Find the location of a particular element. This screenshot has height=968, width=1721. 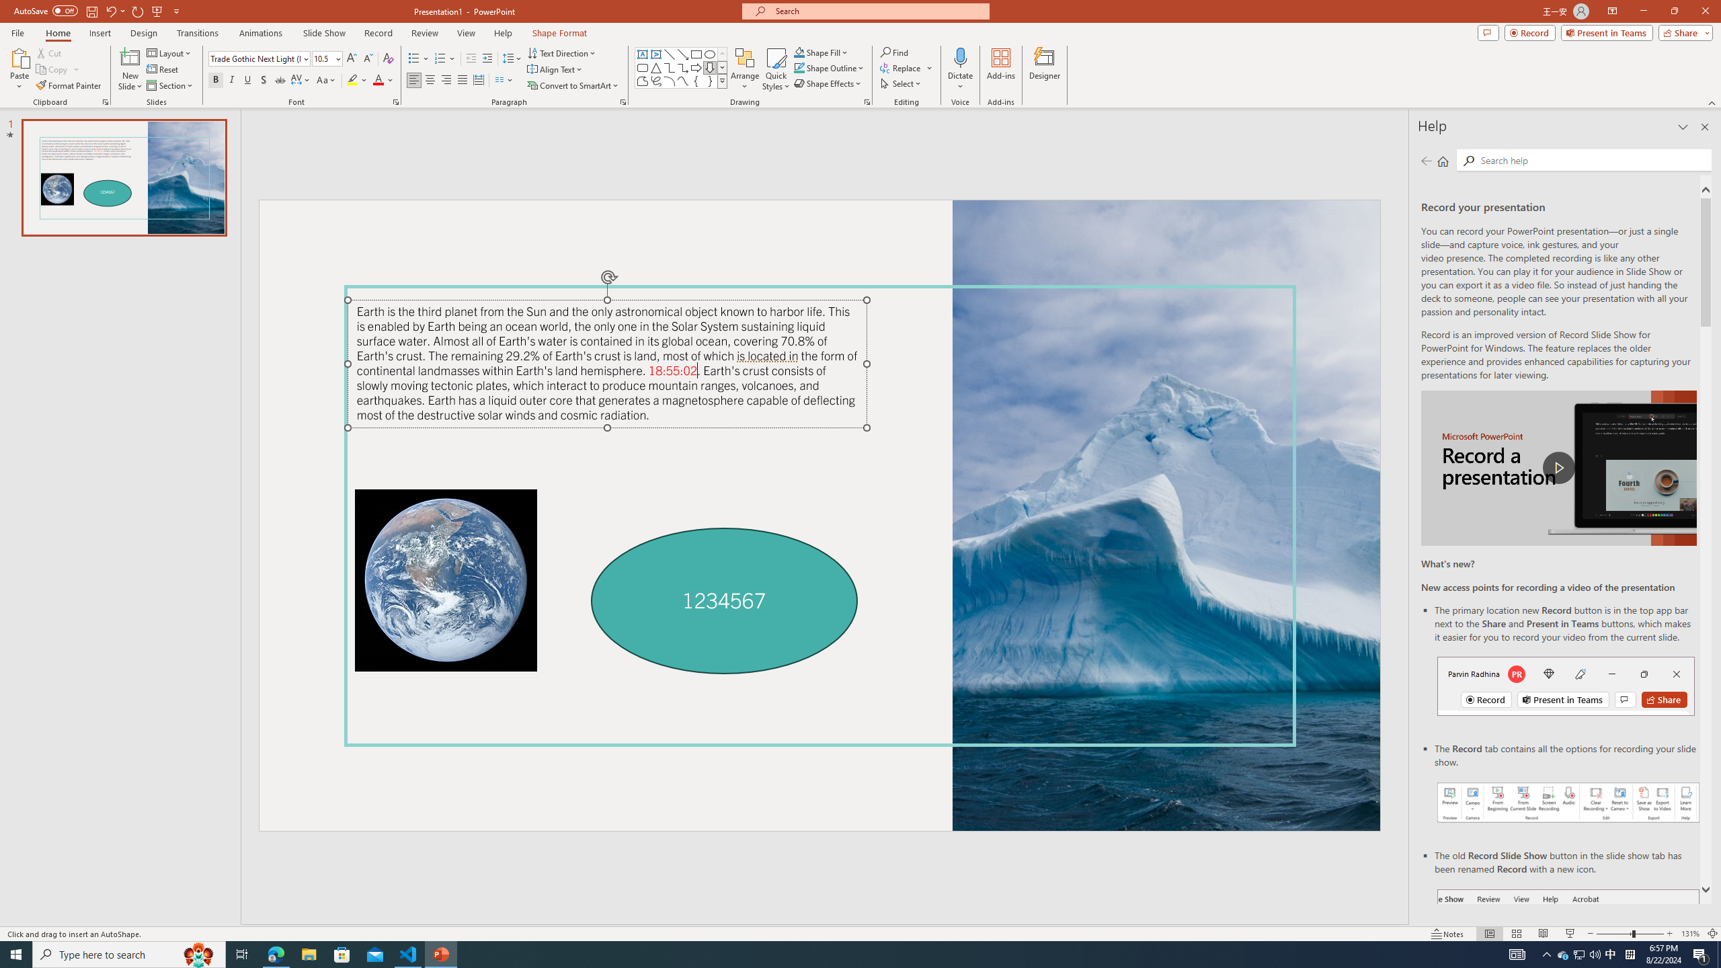

Font Size is located at coordinates (327, 59).